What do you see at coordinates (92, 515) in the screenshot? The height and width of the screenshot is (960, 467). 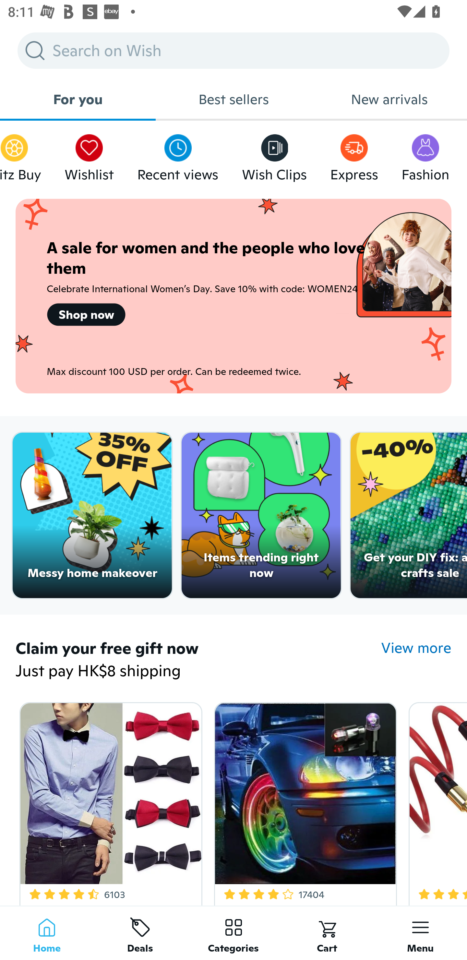 I see `Messy home makeover` at bounding box center [92, 515].